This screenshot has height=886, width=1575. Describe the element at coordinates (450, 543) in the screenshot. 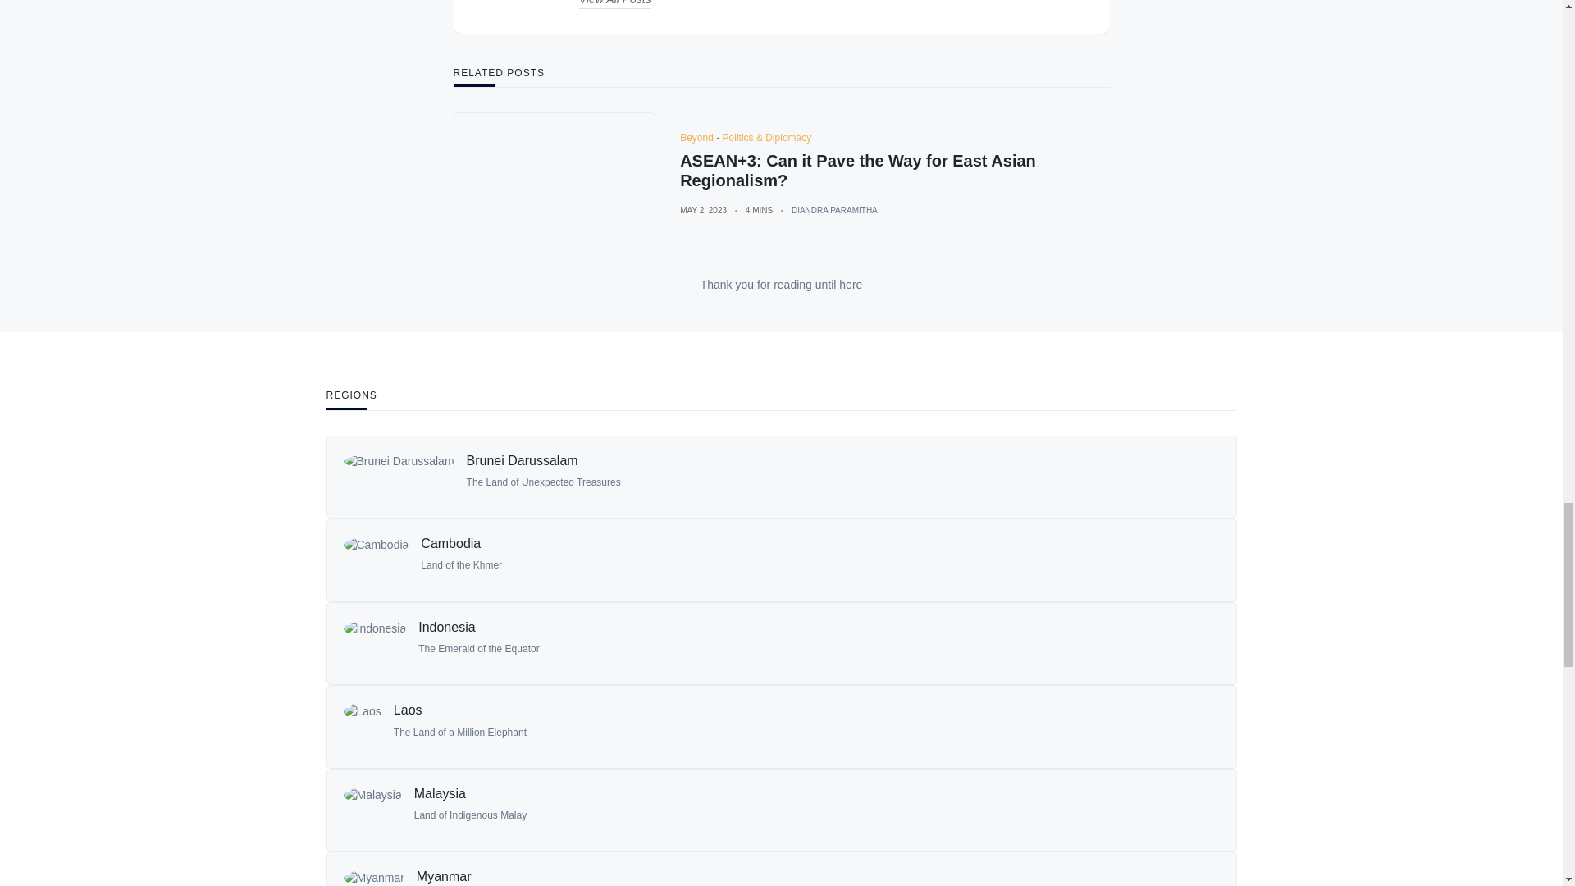

I see `Cambodia` at that location.